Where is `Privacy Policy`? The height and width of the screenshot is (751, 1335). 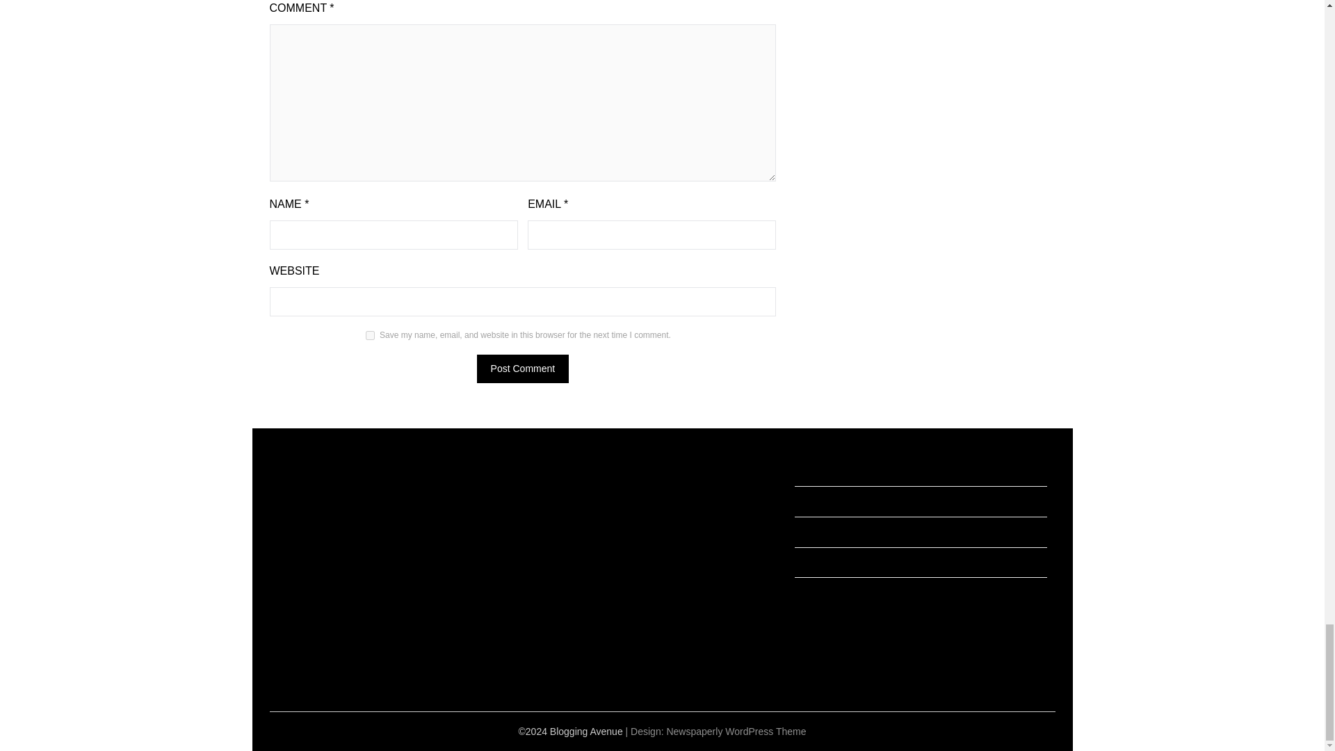
Privacy Policy is located at coordinates (825, 532).